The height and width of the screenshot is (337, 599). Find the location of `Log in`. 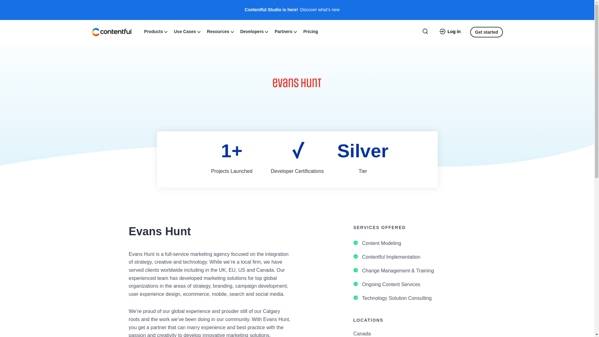

Log in is located at coordinates (450, 32).